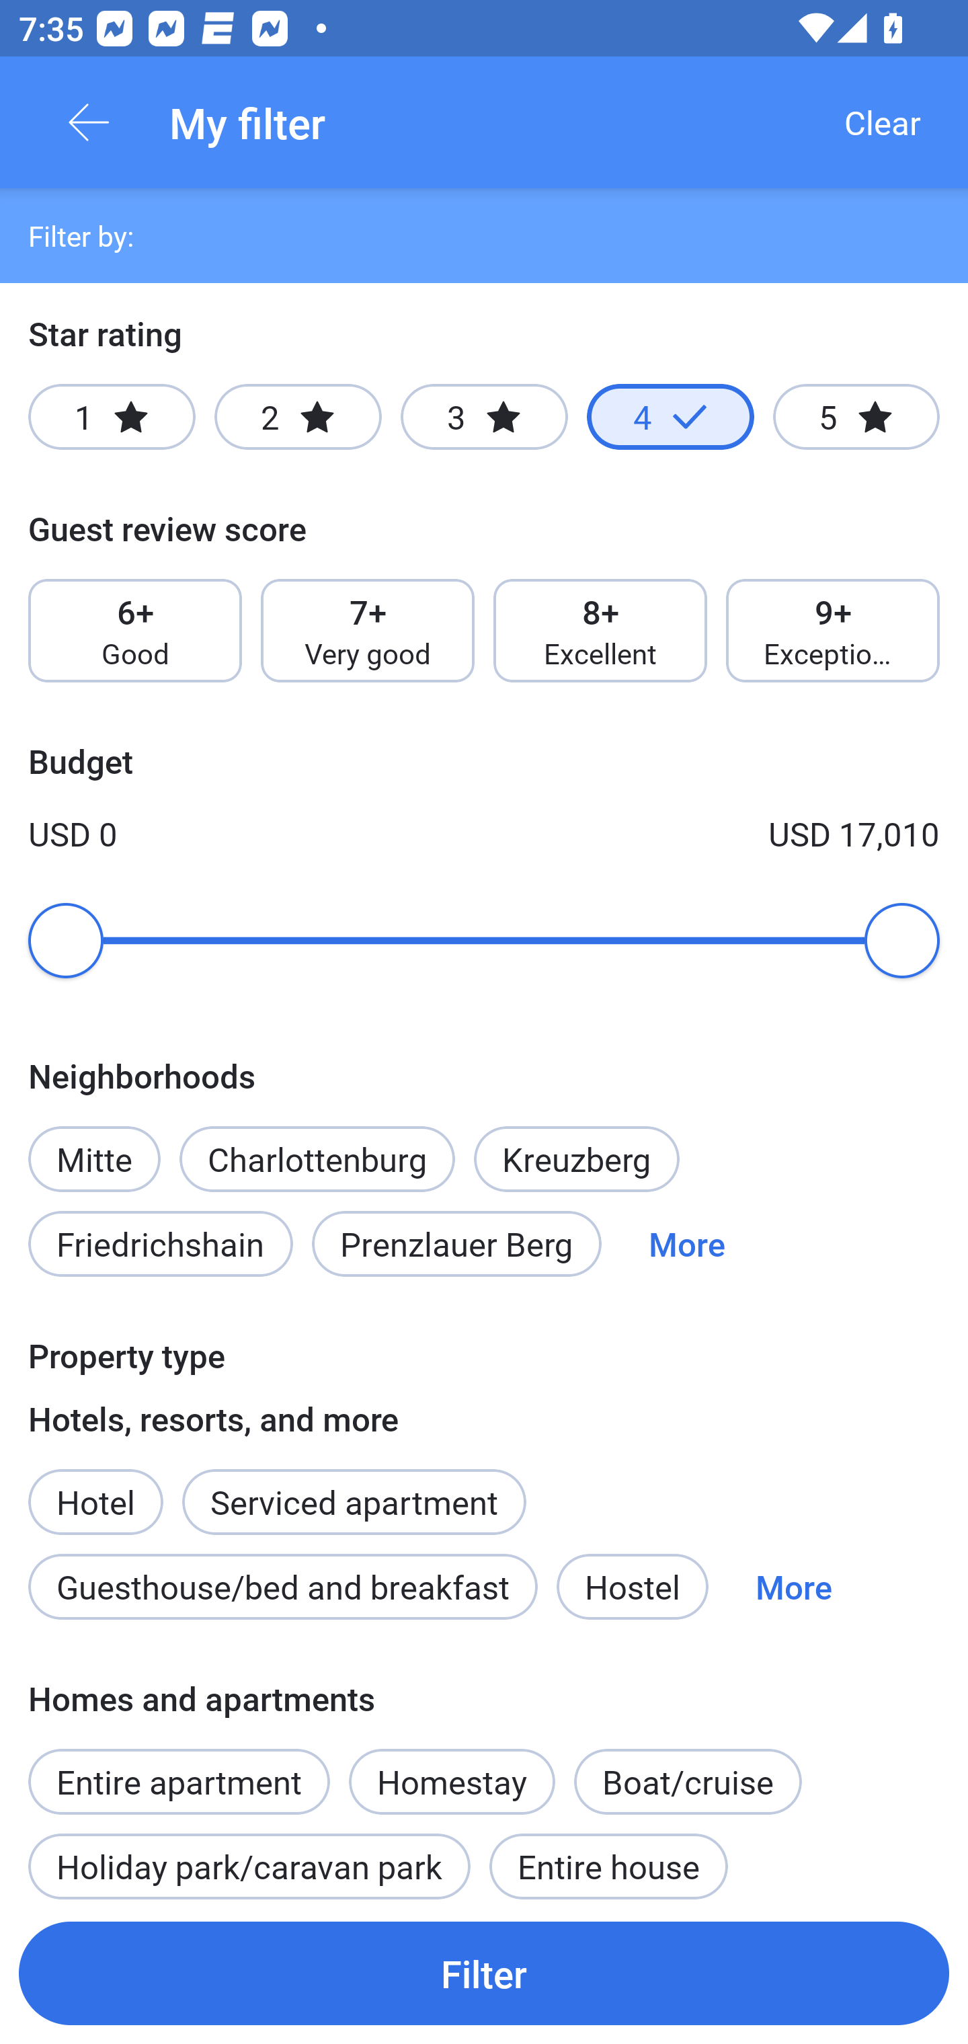 The height and width of the screenshot is (2044, 968). Describe the element at coordinates (452, 1780) in the screenshot. I see `Homestay` at that location.